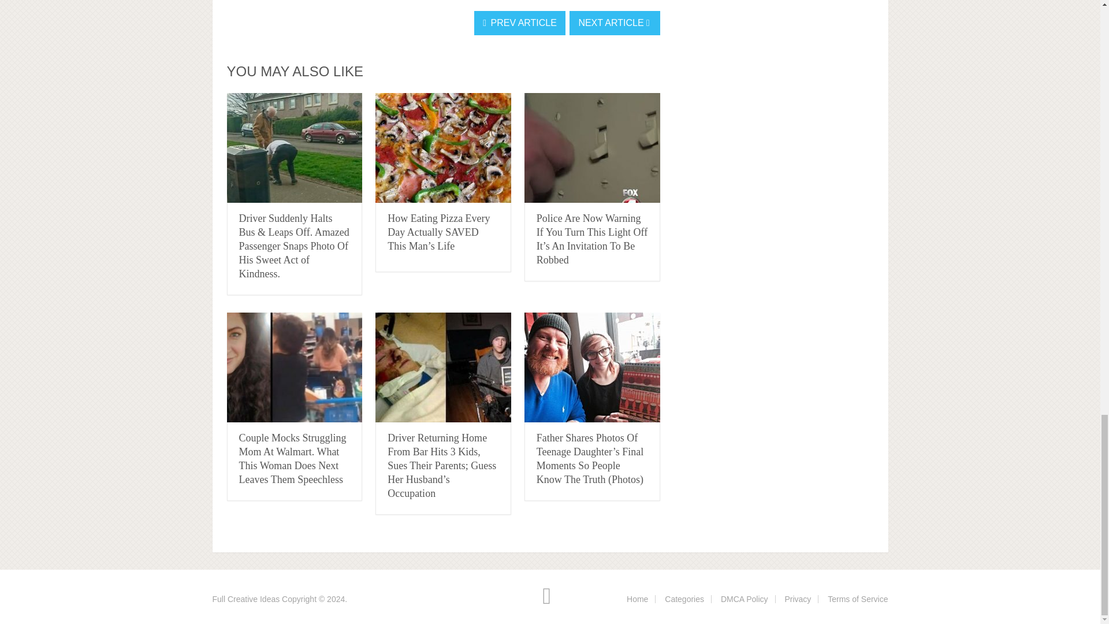 The height and width of the screenshot is (624, 1109). I want to click on Categories, so click(684, 599).